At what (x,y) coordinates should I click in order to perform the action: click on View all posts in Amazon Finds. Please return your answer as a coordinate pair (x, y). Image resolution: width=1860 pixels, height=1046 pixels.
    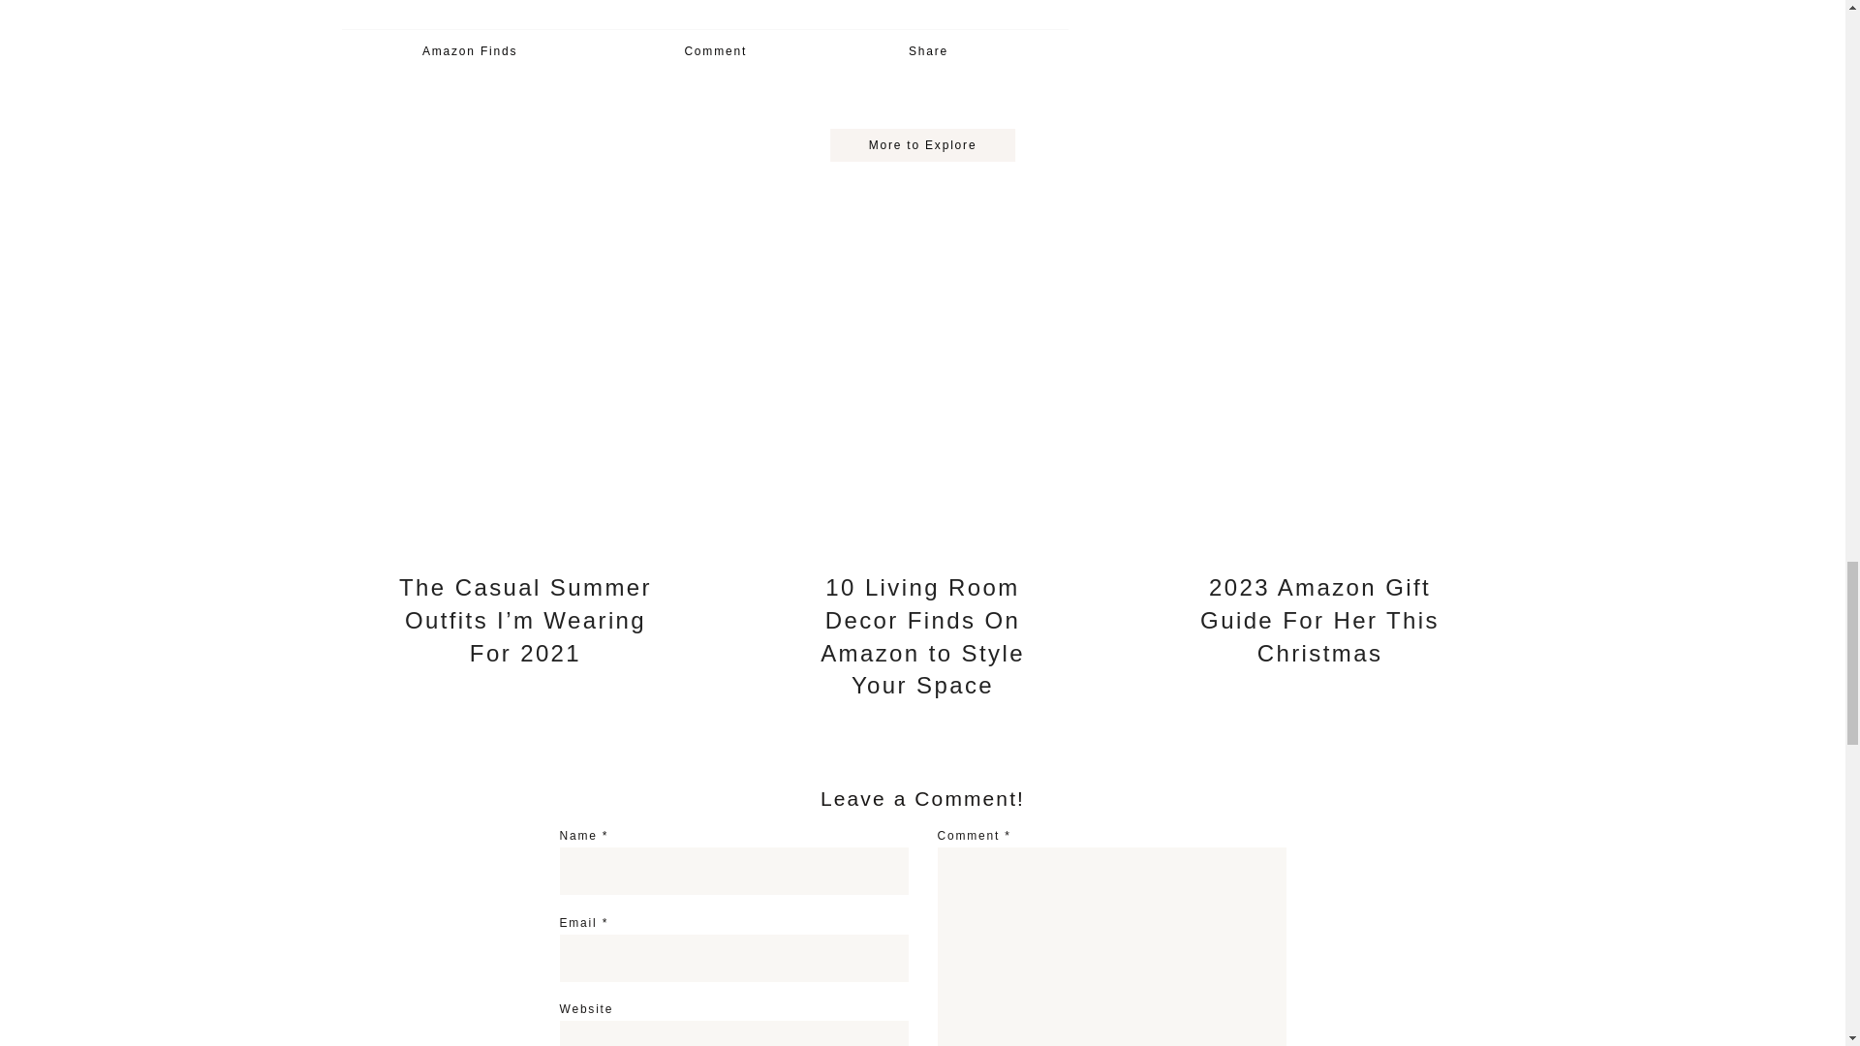
    Looking at the image, I should click on (469, 51).